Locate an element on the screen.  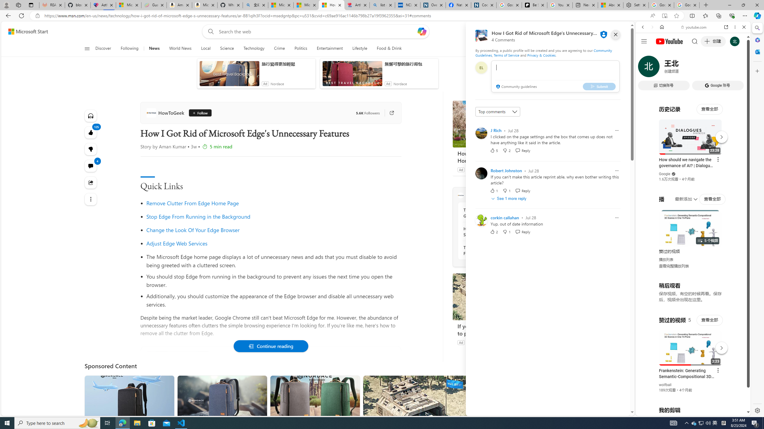
Refresh is located at coordinates (21, 15).